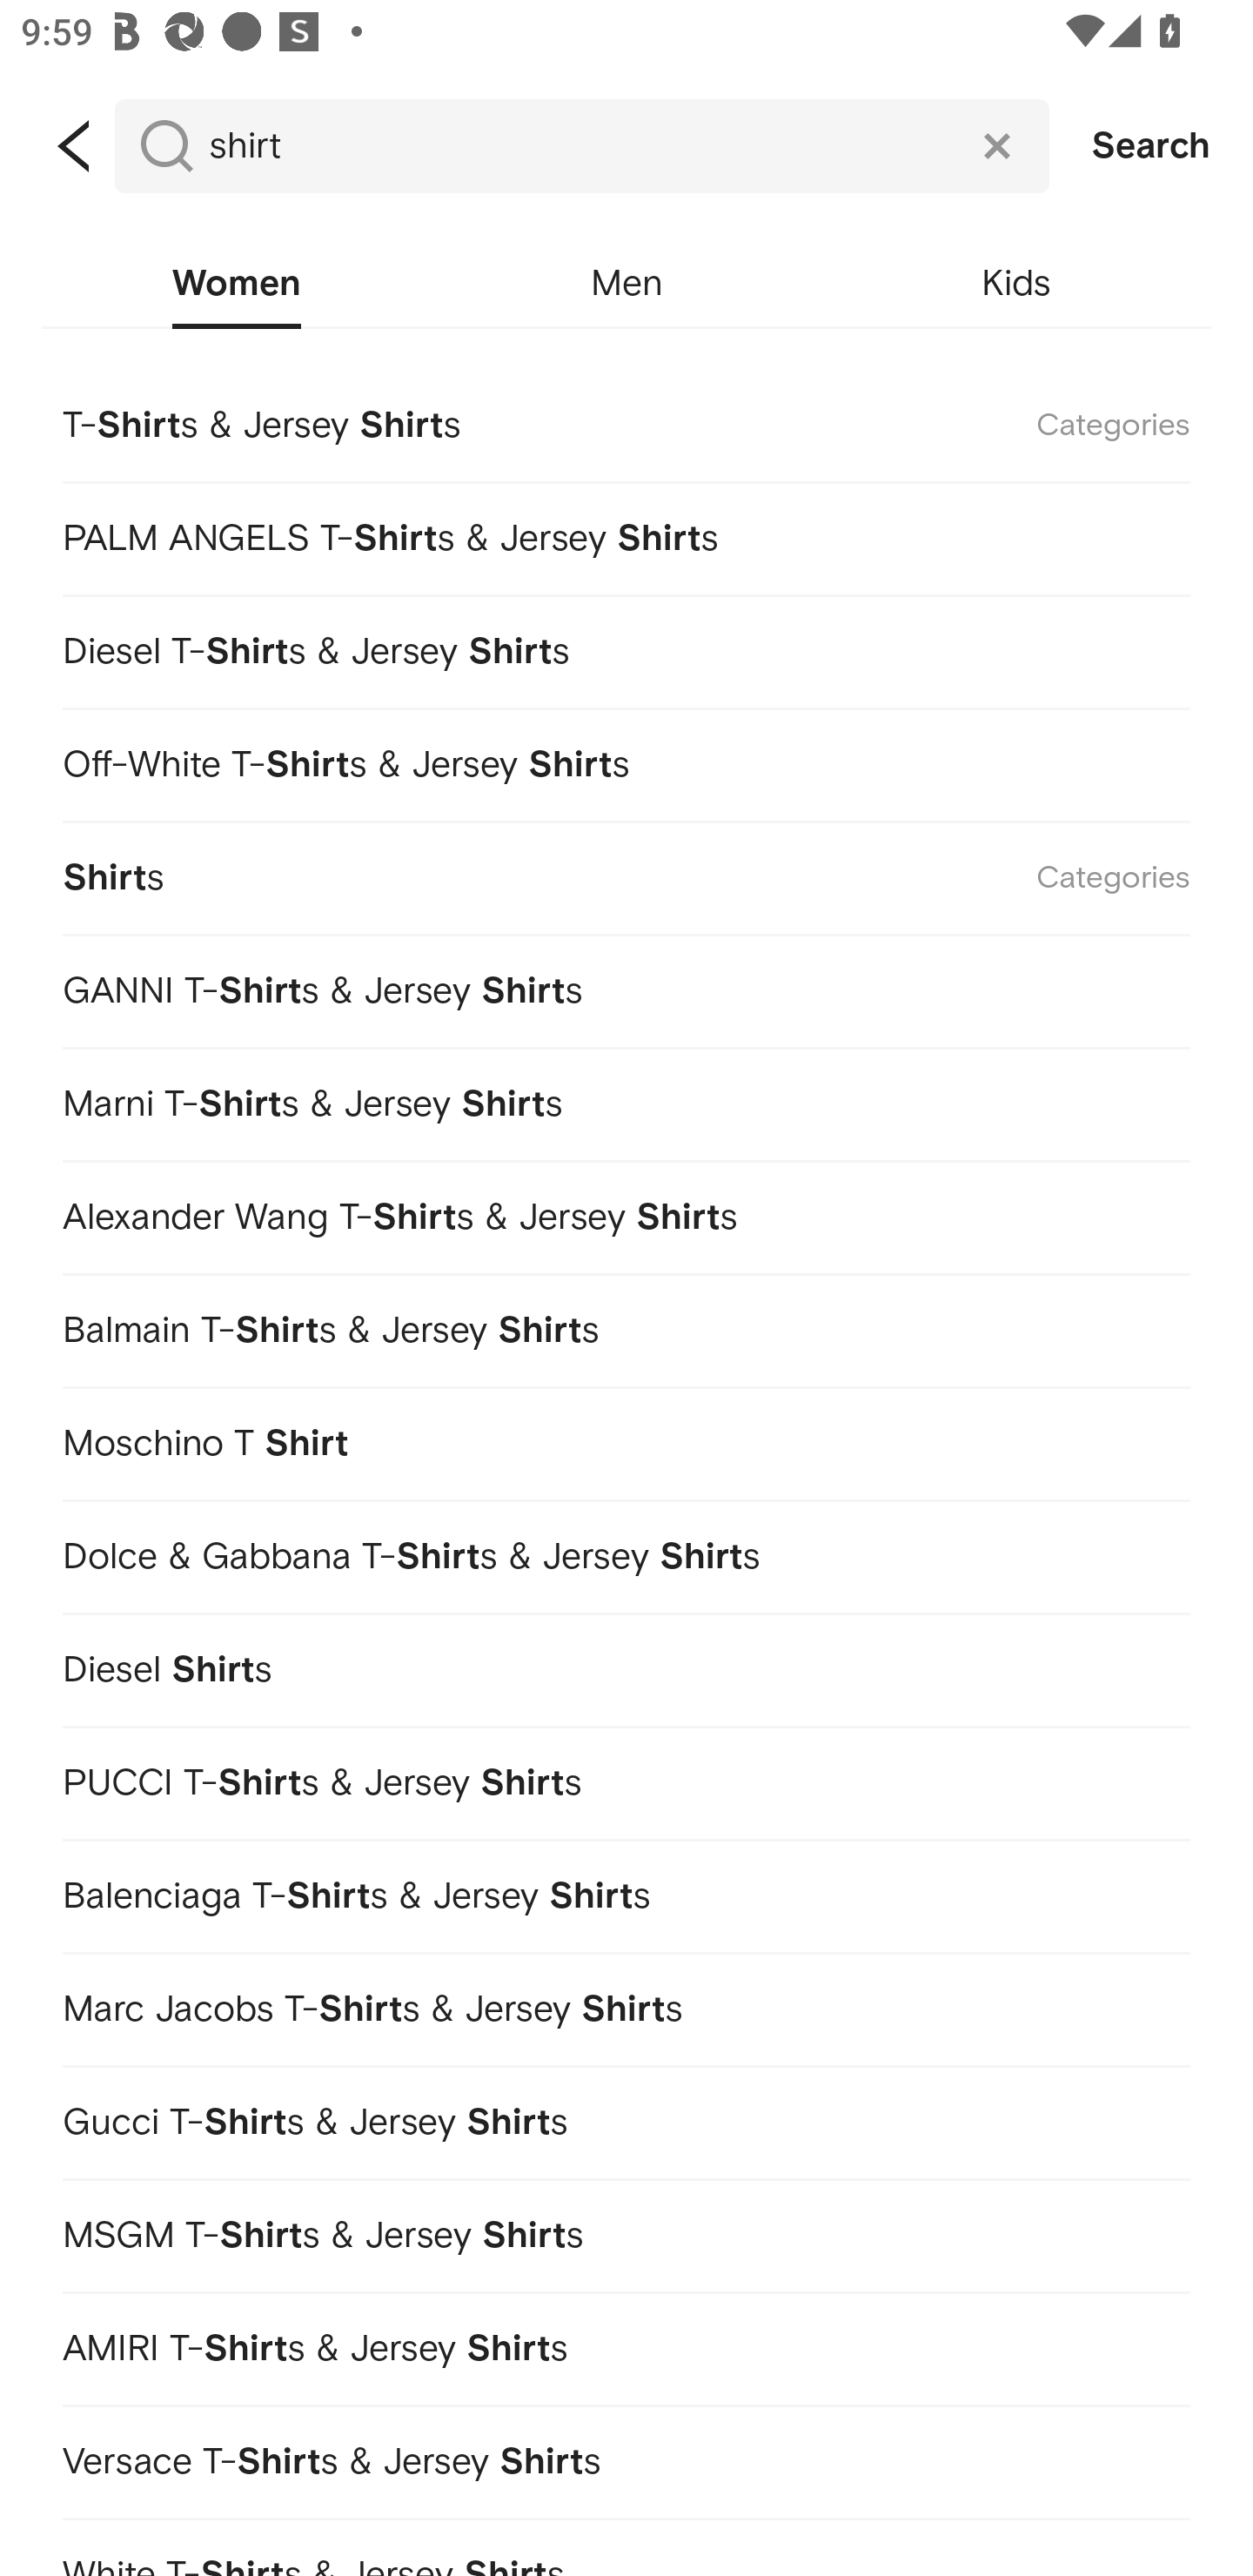  I want to click on shirt, so click(581, 146).